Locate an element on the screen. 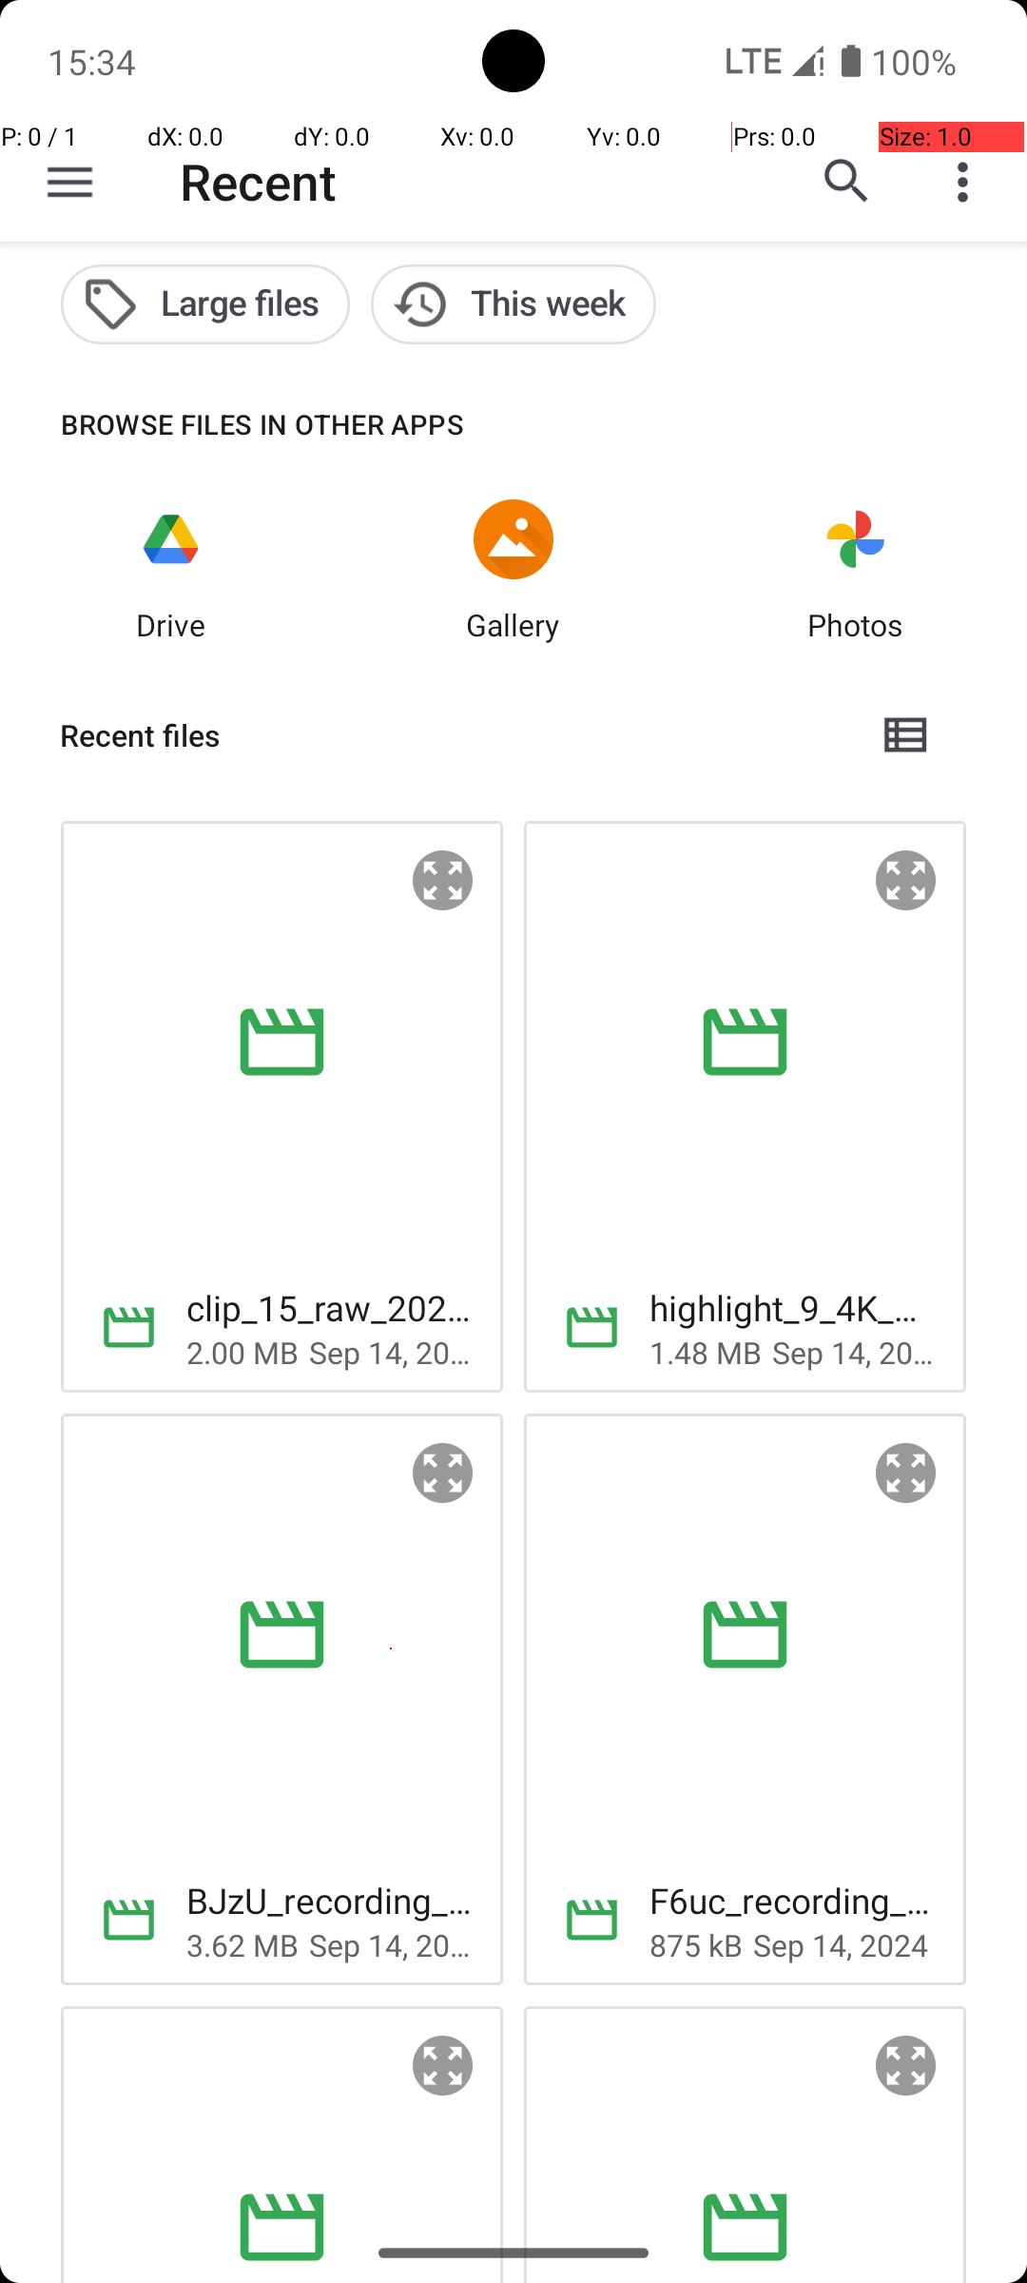  875 kB is located at coordinates (696, 1944).